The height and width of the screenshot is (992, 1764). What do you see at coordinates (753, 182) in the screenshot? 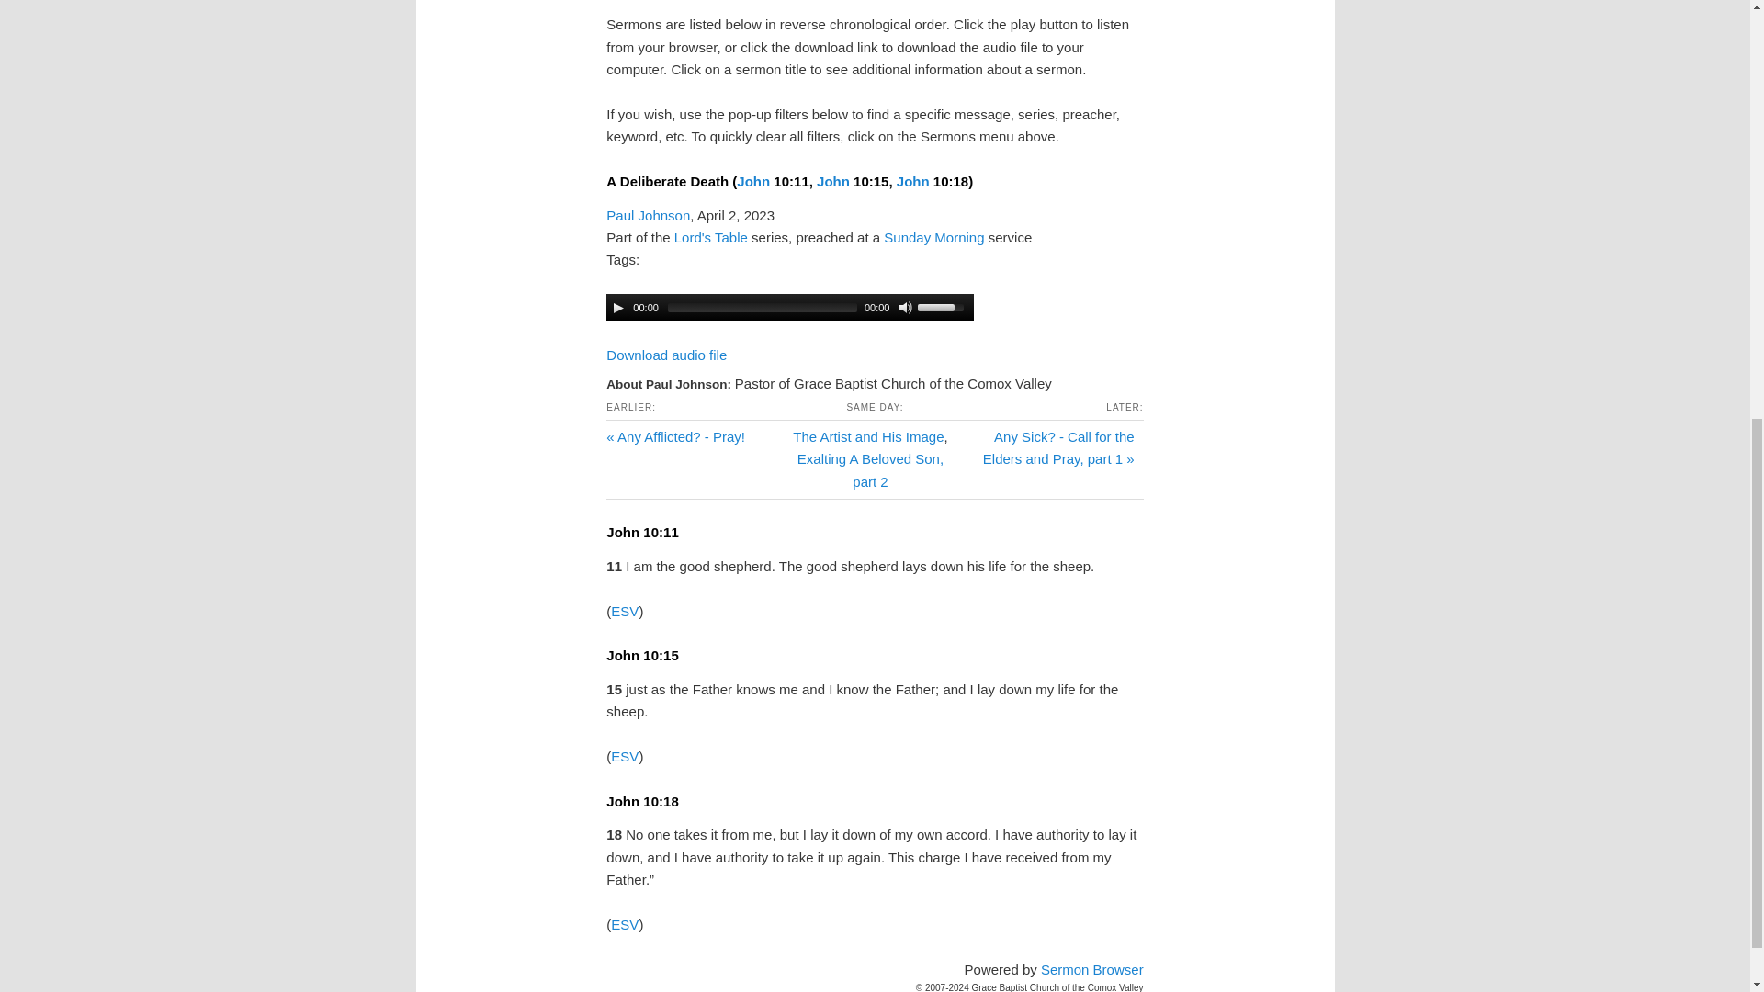
I see `John` at bounding box center [753, 182].